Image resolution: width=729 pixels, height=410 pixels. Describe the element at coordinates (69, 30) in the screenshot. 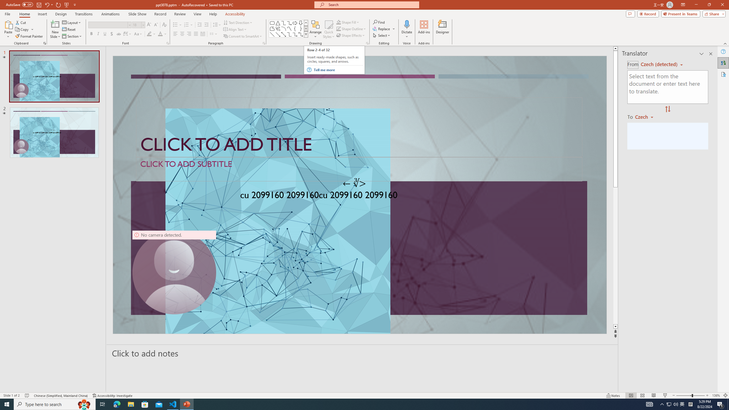

I see `Reset` at that location.